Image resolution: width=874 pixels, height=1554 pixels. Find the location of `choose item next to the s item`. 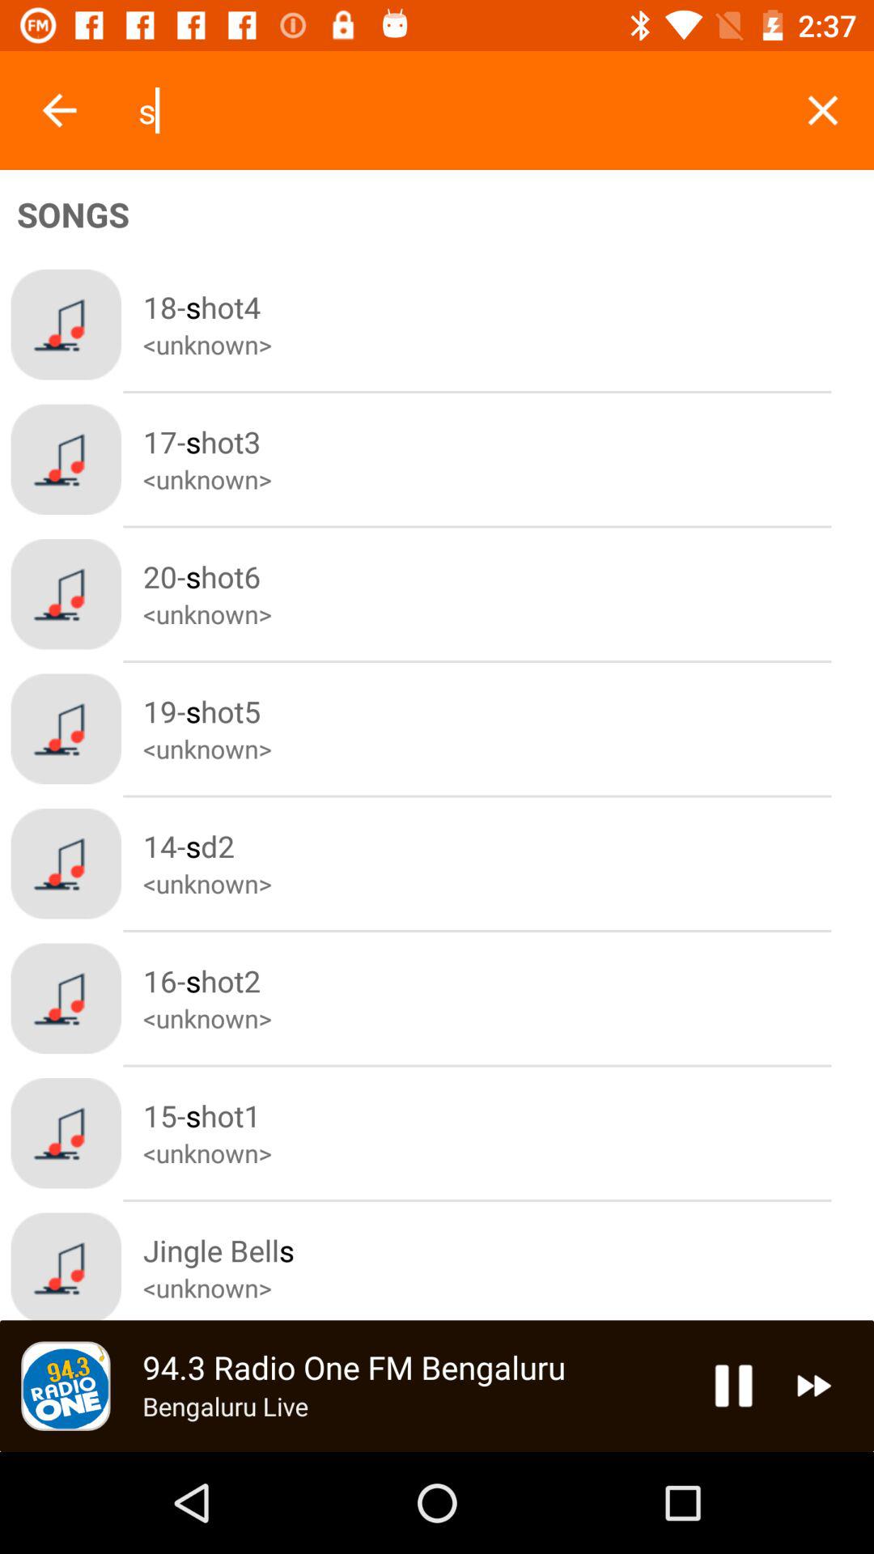

choose item next to the s item is located at coordinates (822, 110).